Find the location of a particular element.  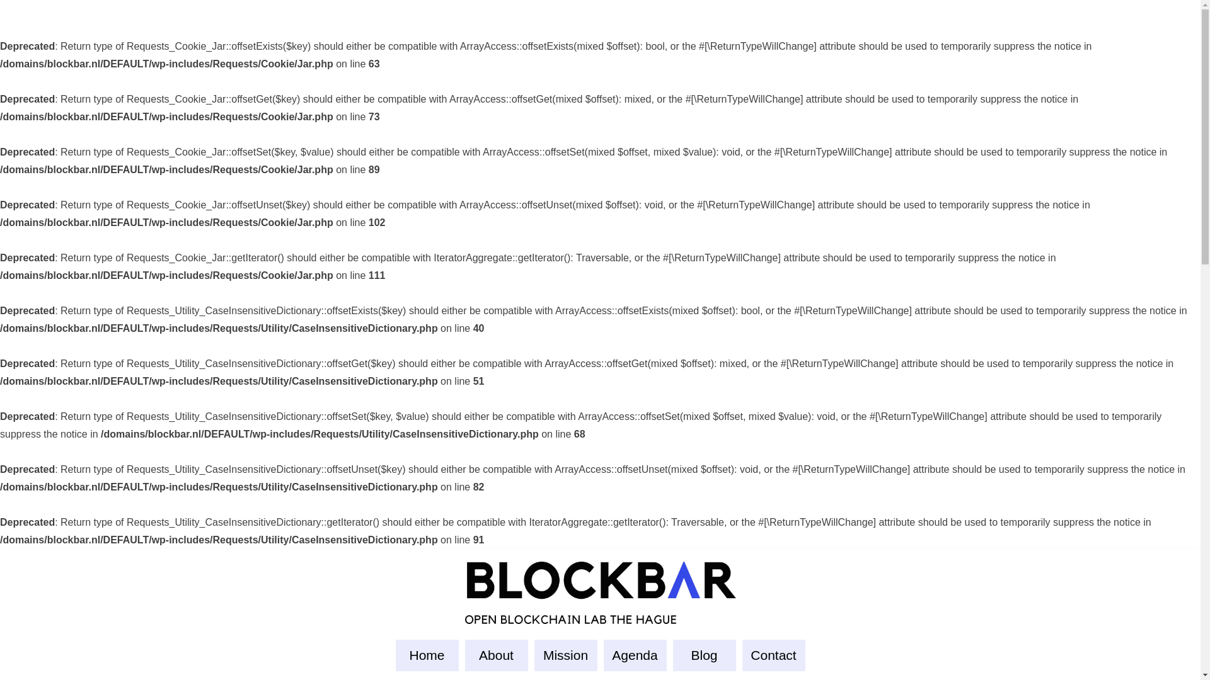

Home is located at coordinates (427, 655).